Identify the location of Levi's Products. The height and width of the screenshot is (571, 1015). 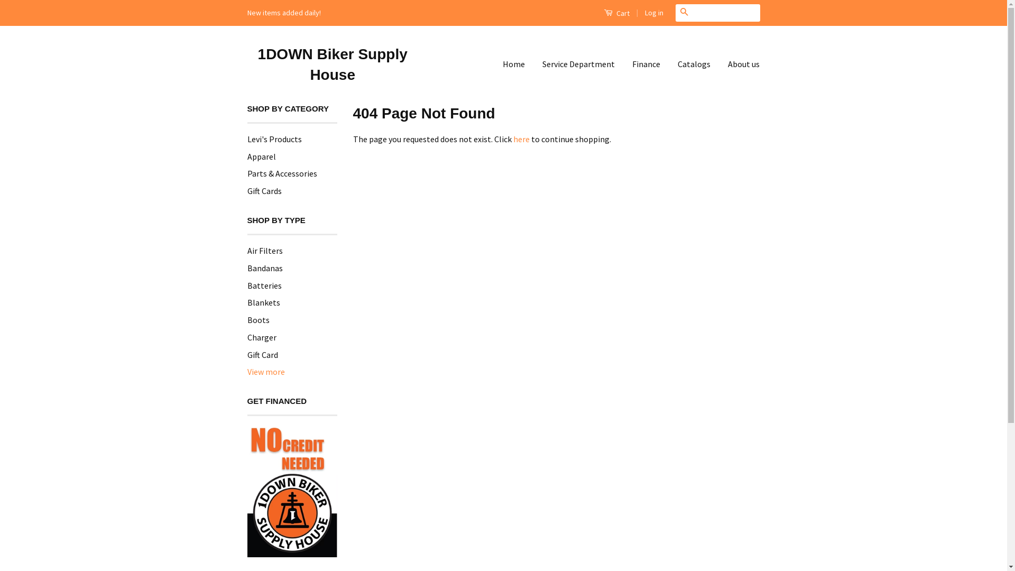
(275, 139).